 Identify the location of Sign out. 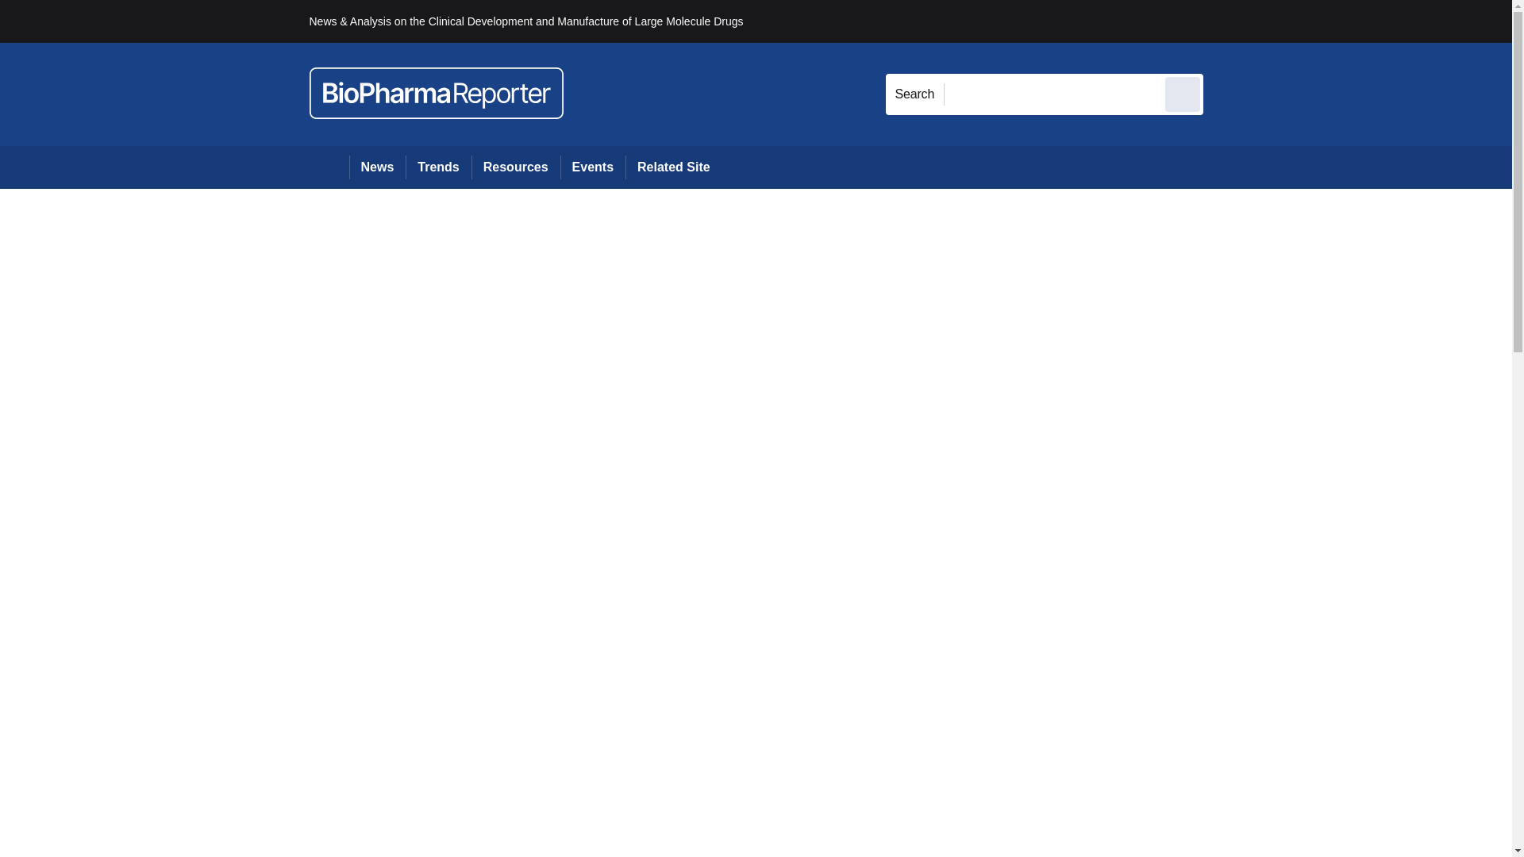
(1230, 21).